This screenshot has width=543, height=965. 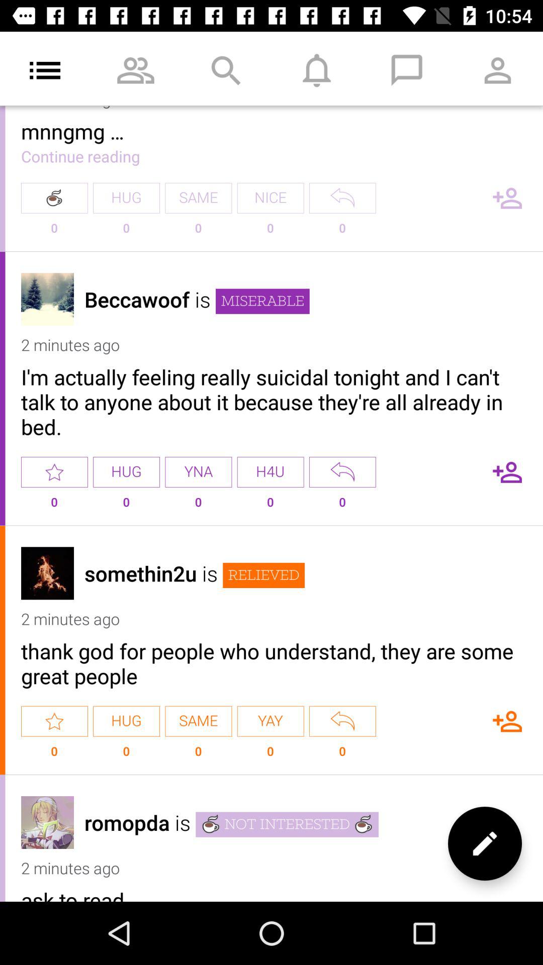 I want to click on examine avatar, so click(x=47, y=573).